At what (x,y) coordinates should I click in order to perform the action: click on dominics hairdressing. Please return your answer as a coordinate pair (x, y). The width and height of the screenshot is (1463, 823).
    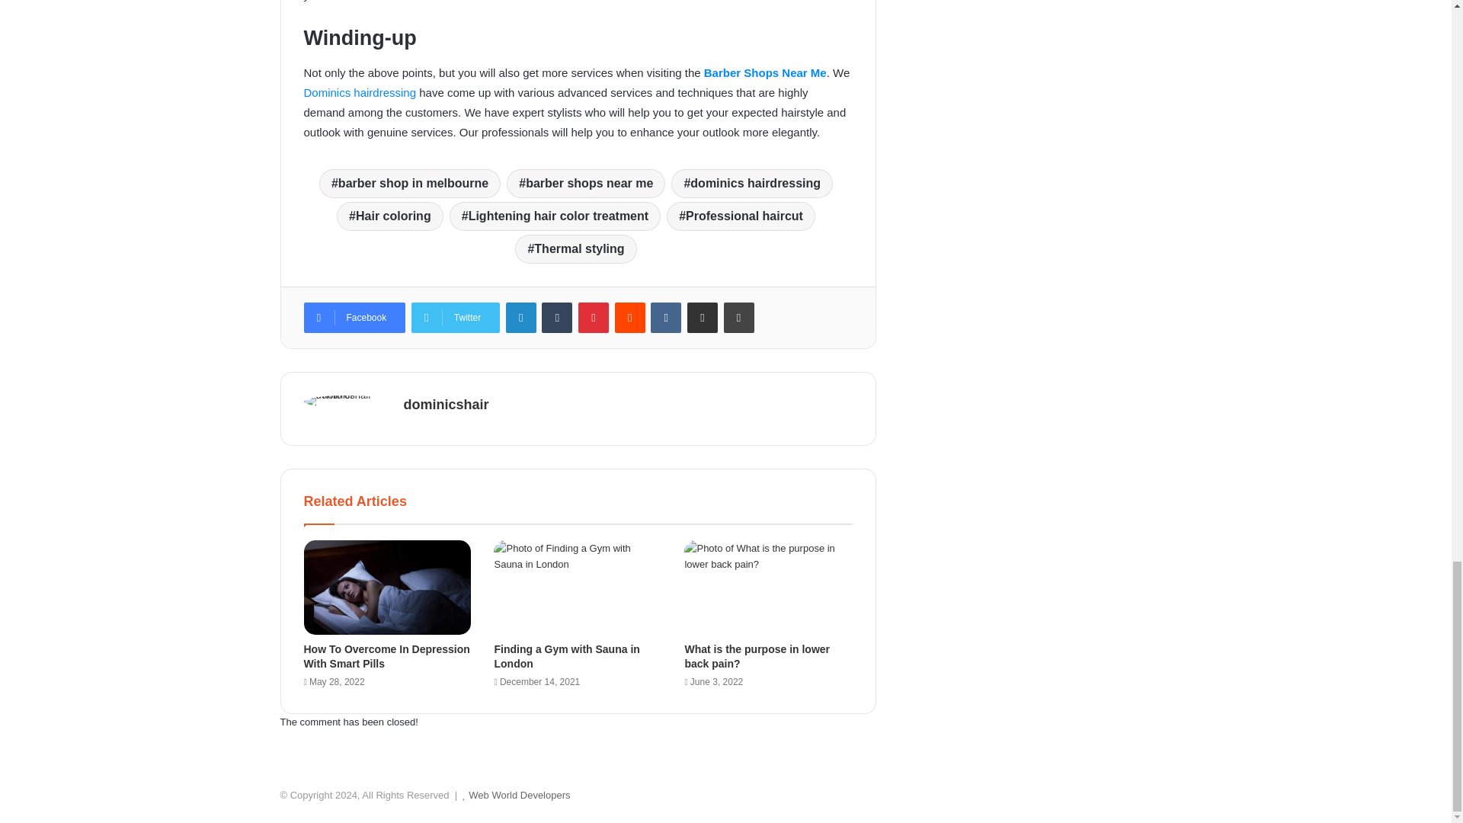
    Looking at the image, I should click on (751, 184).